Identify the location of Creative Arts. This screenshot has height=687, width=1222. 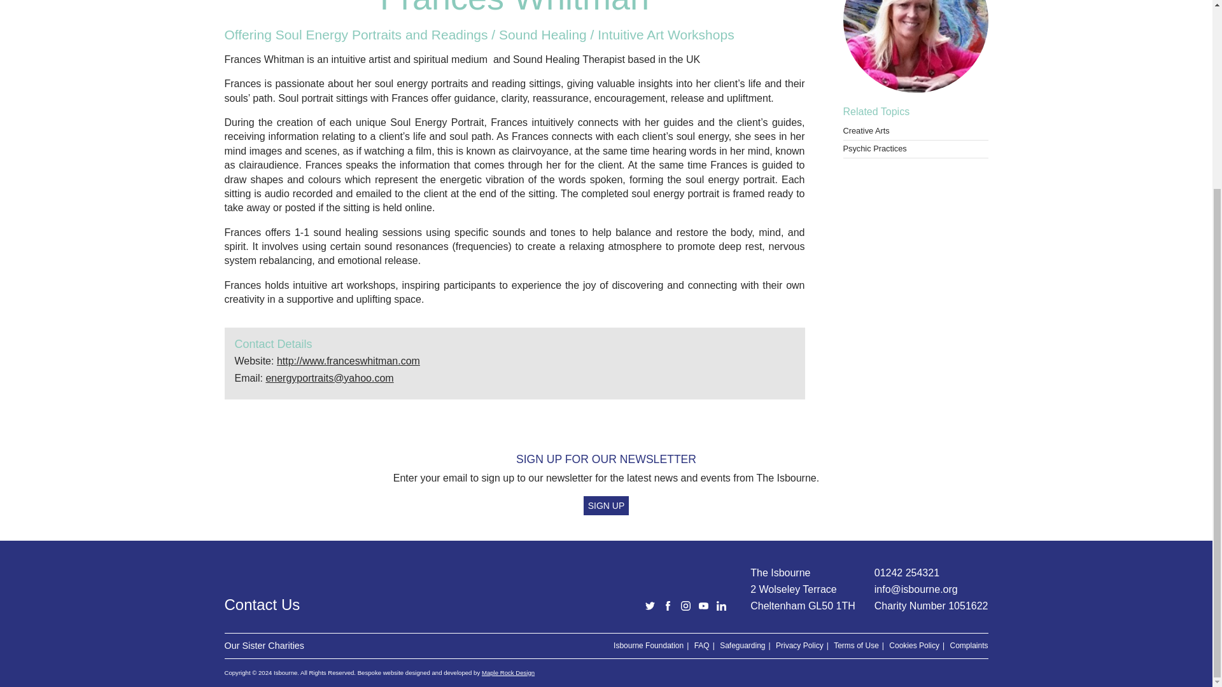
(866, 130).